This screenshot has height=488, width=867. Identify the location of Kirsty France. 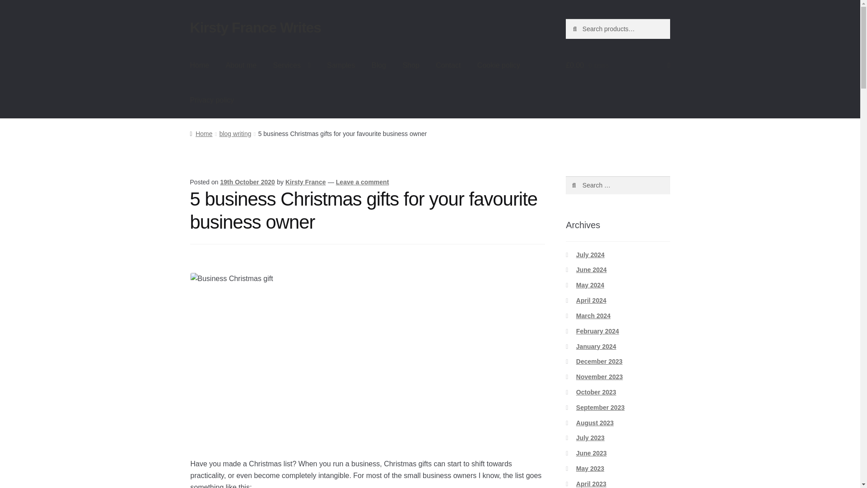
(305, 182).